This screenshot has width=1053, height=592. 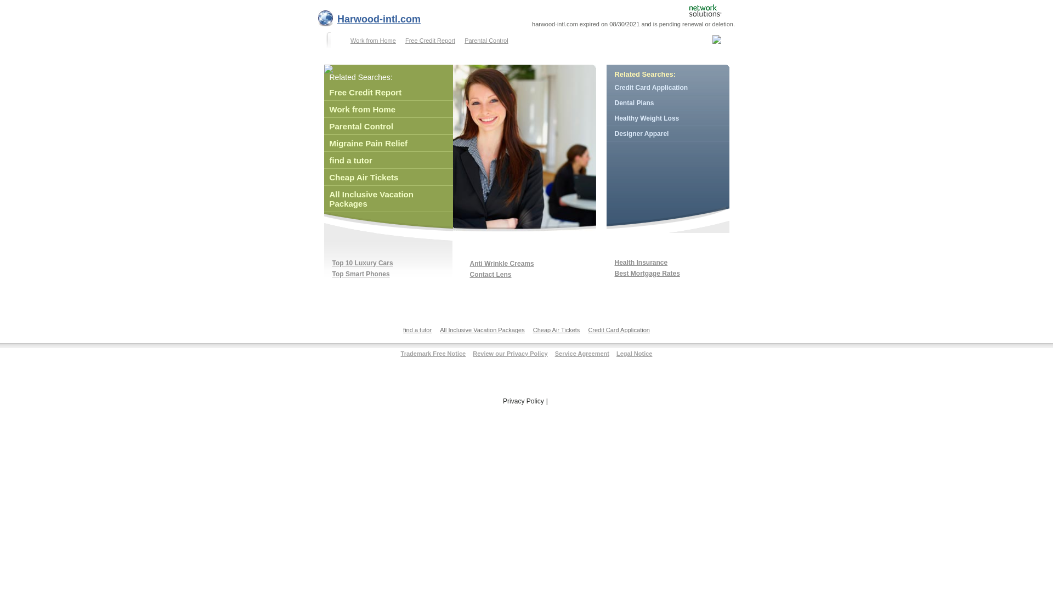 What do you see at coordinates (501, 263) in the screenshot?
I see `Anti Wrinkle Creams` at bounding box center [501, 263].